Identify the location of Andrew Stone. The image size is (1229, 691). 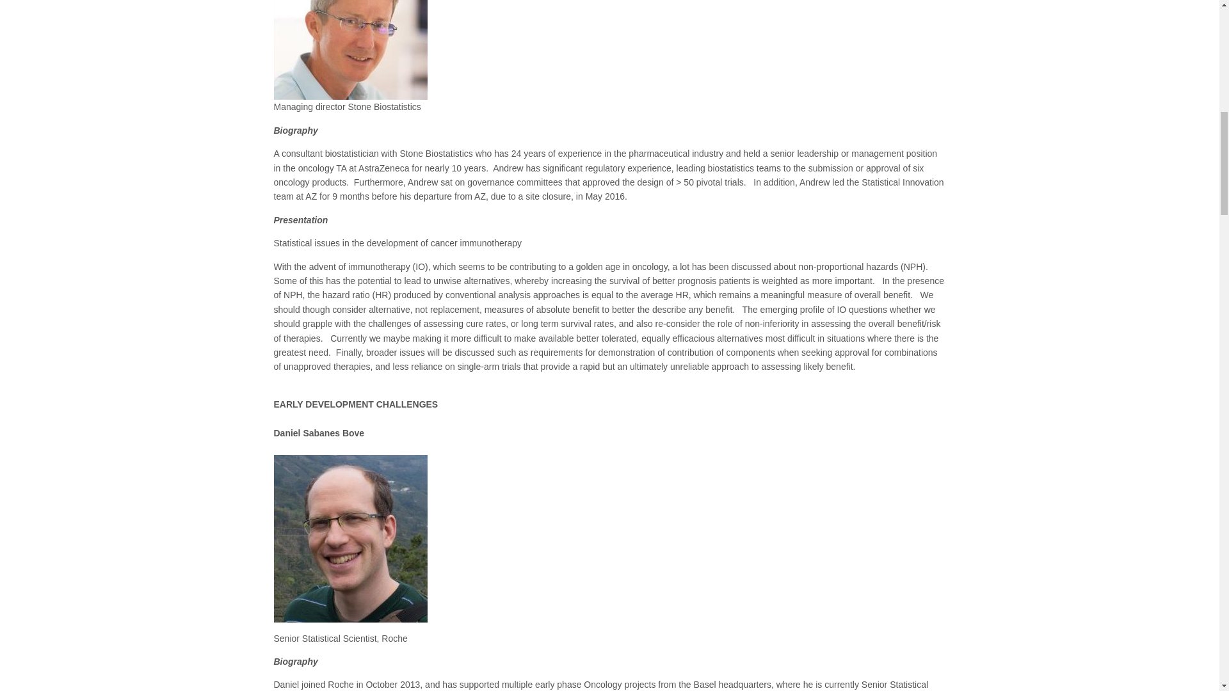
(351, 50).